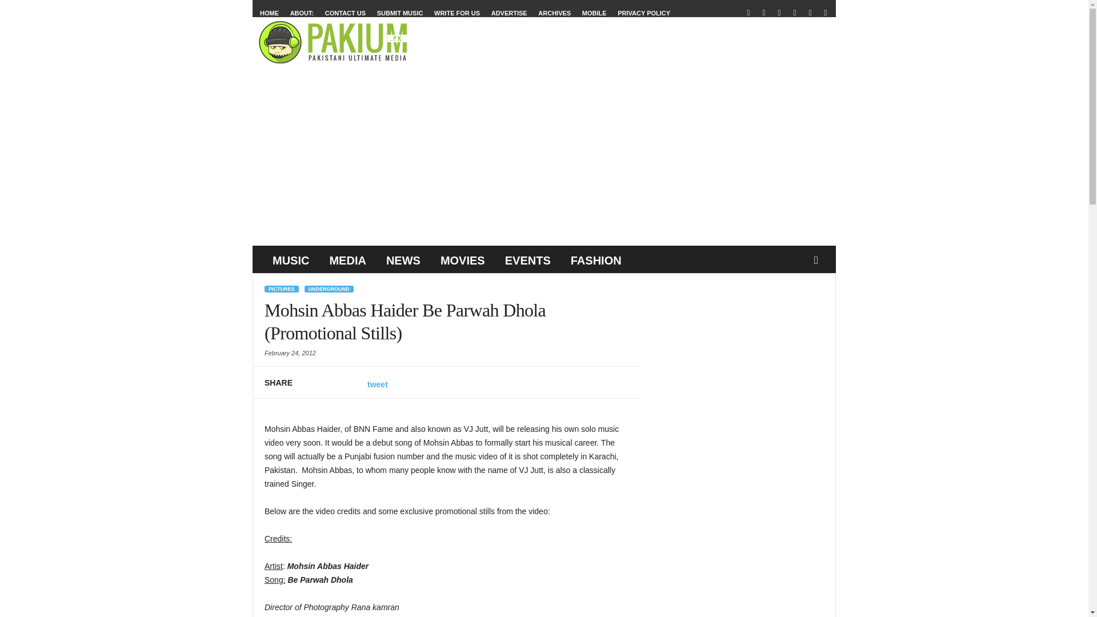 This screenshot has height=617, width=1097. I want to click on Soundcloud, so click(794, 13).